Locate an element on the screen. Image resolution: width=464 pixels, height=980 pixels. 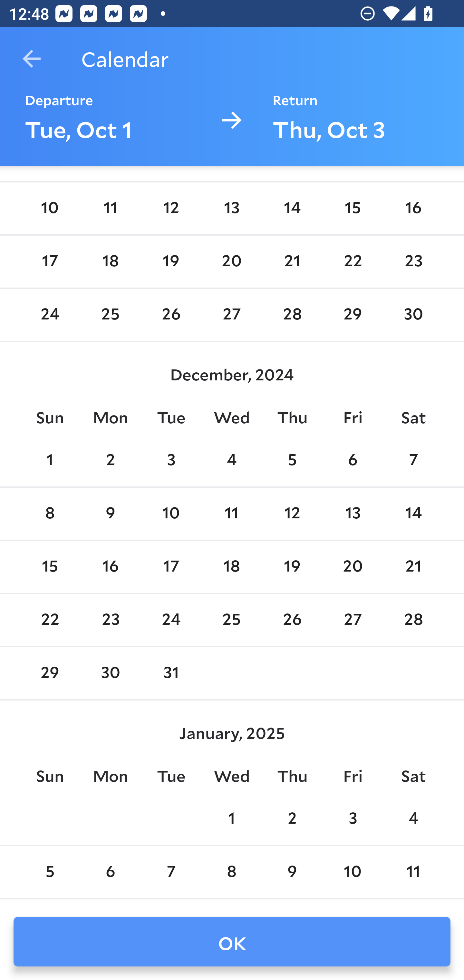
6 is located at coordinates (353, 460).